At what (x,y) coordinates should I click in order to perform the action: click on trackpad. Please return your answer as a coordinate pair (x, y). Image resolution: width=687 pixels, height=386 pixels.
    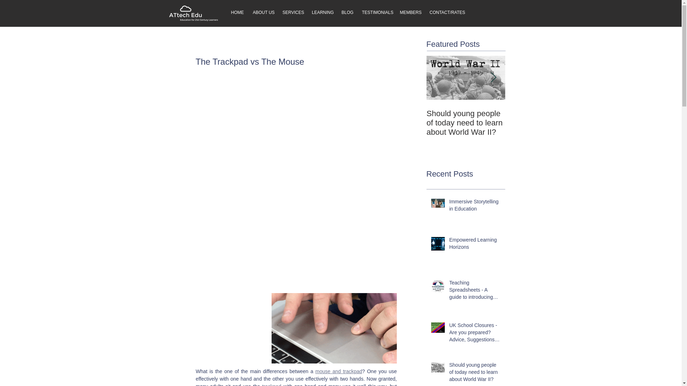
    Looking at the image, I should click on (271, 385).